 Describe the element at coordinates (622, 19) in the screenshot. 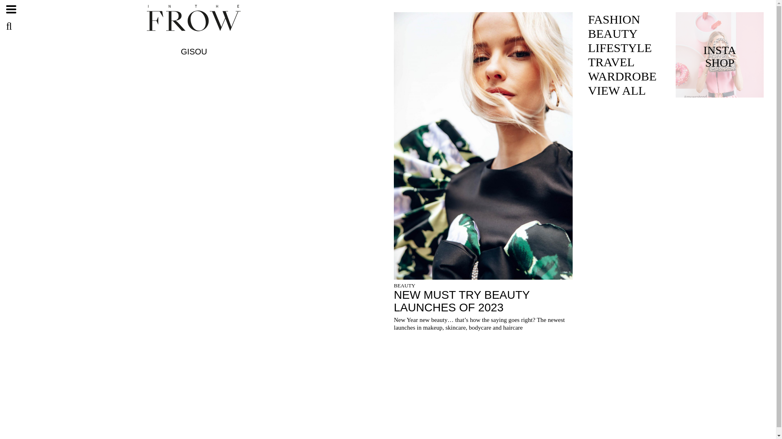

I see `FASHION` at that location.